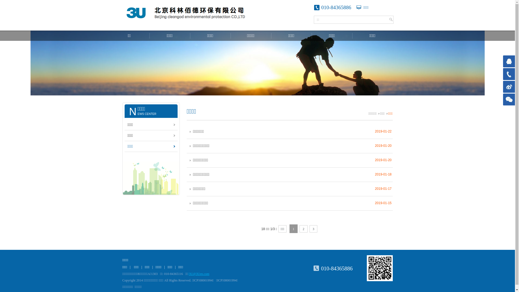 Image resolution: width=519 pixels, height=292 pixels. What do you see at coordinates (199, 274) in the screenshot?
I see `3U@3Uep.com` at bounding box center [199, 274].